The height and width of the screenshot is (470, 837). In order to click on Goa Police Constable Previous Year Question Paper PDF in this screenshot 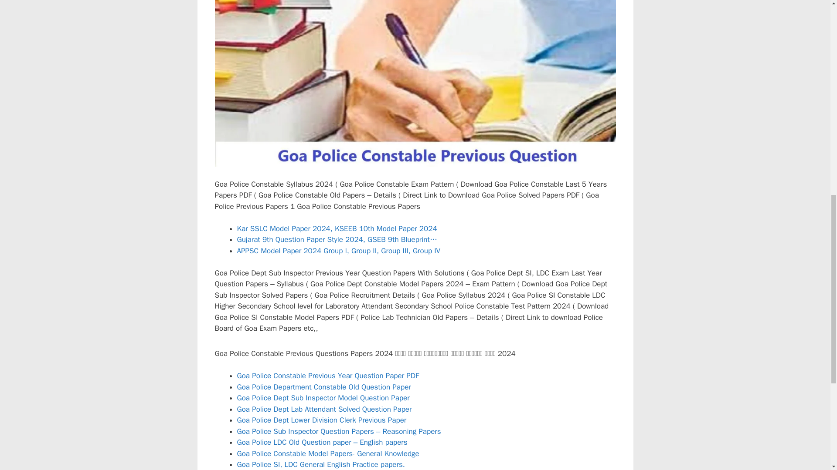, I will do `click(328, 376)`.